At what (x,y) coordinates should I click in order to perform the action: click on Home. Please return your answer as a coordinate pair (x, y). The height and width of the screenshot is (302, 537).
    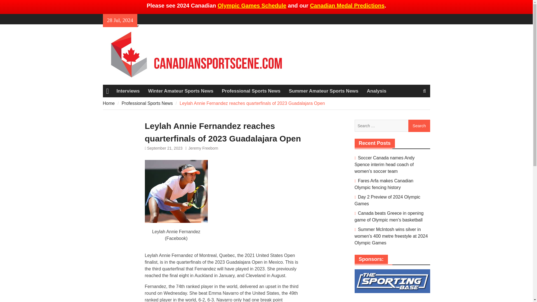
    Looking at the image, I should click on (107, 91).